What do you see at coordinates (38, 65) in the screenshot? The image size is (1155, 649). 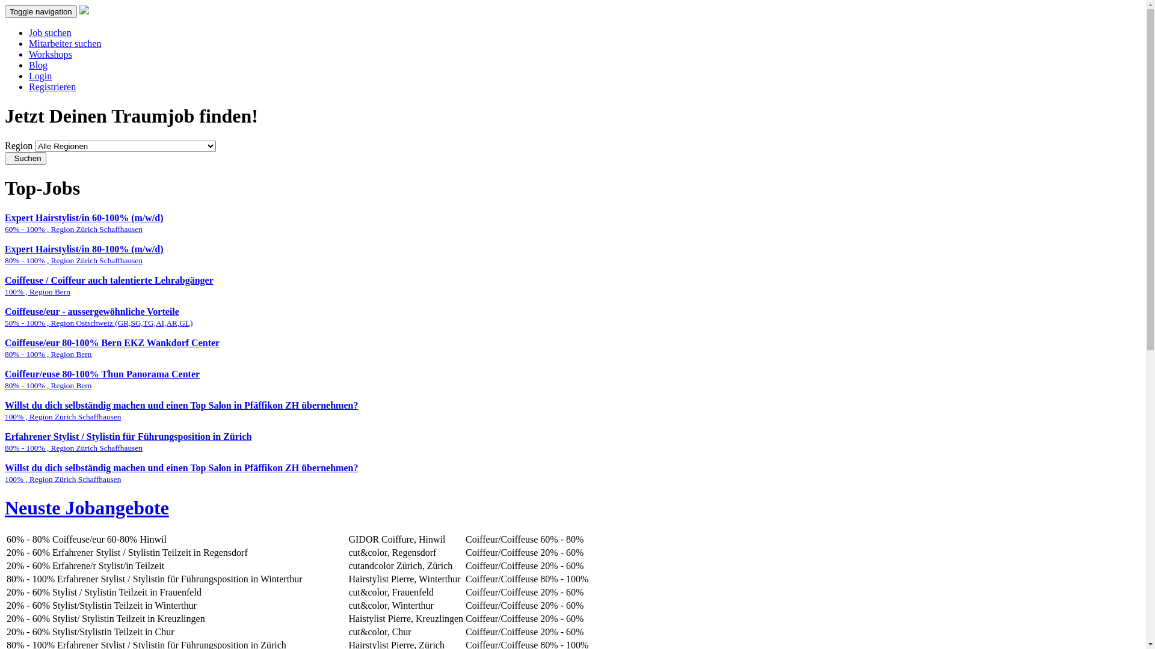 I see `Blog` at bounding box center [38, 65].